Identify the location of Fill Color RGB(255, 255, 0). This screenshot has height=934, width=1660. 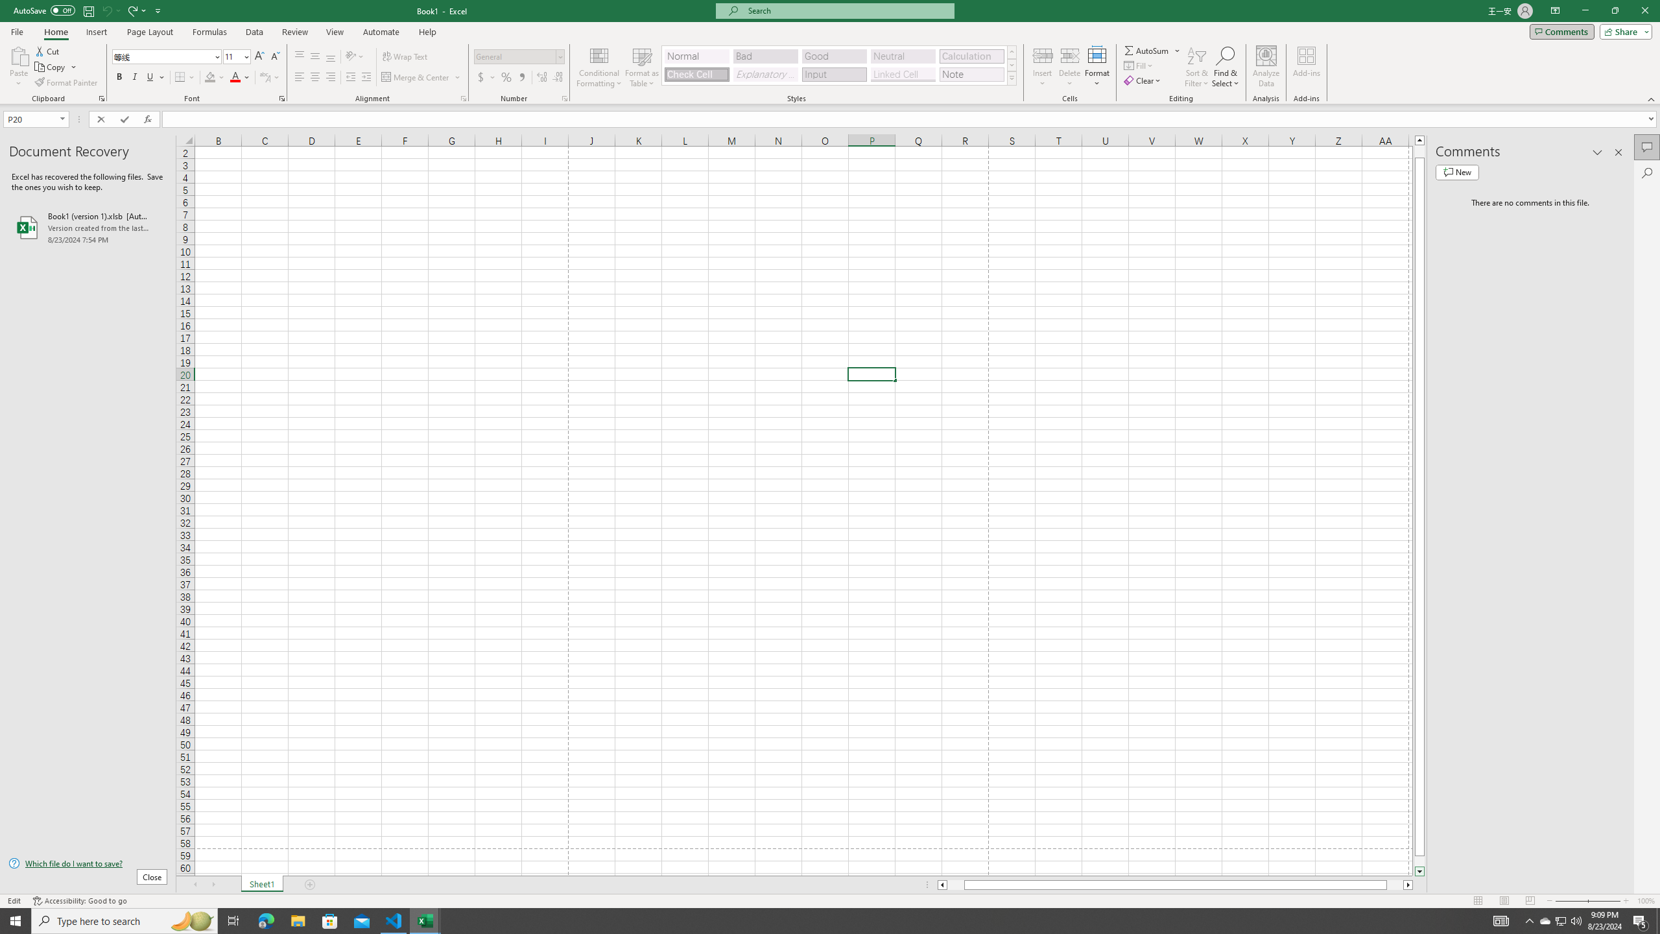
(210, 78).